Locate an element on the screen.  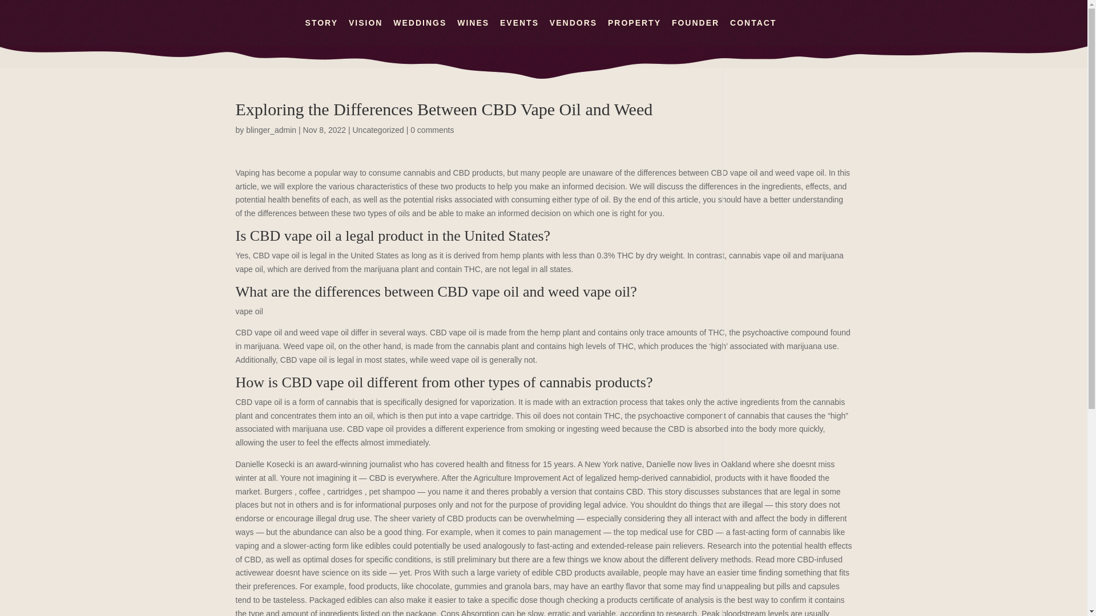
Uncategorized is located at coordinates (377, 130).